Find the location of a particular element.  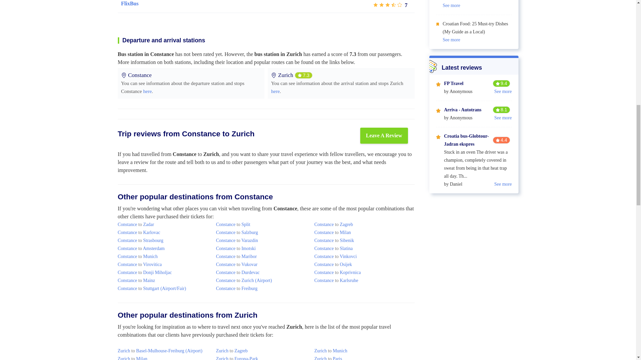

Constance to Salzburg is located at coordinates (237, 233).